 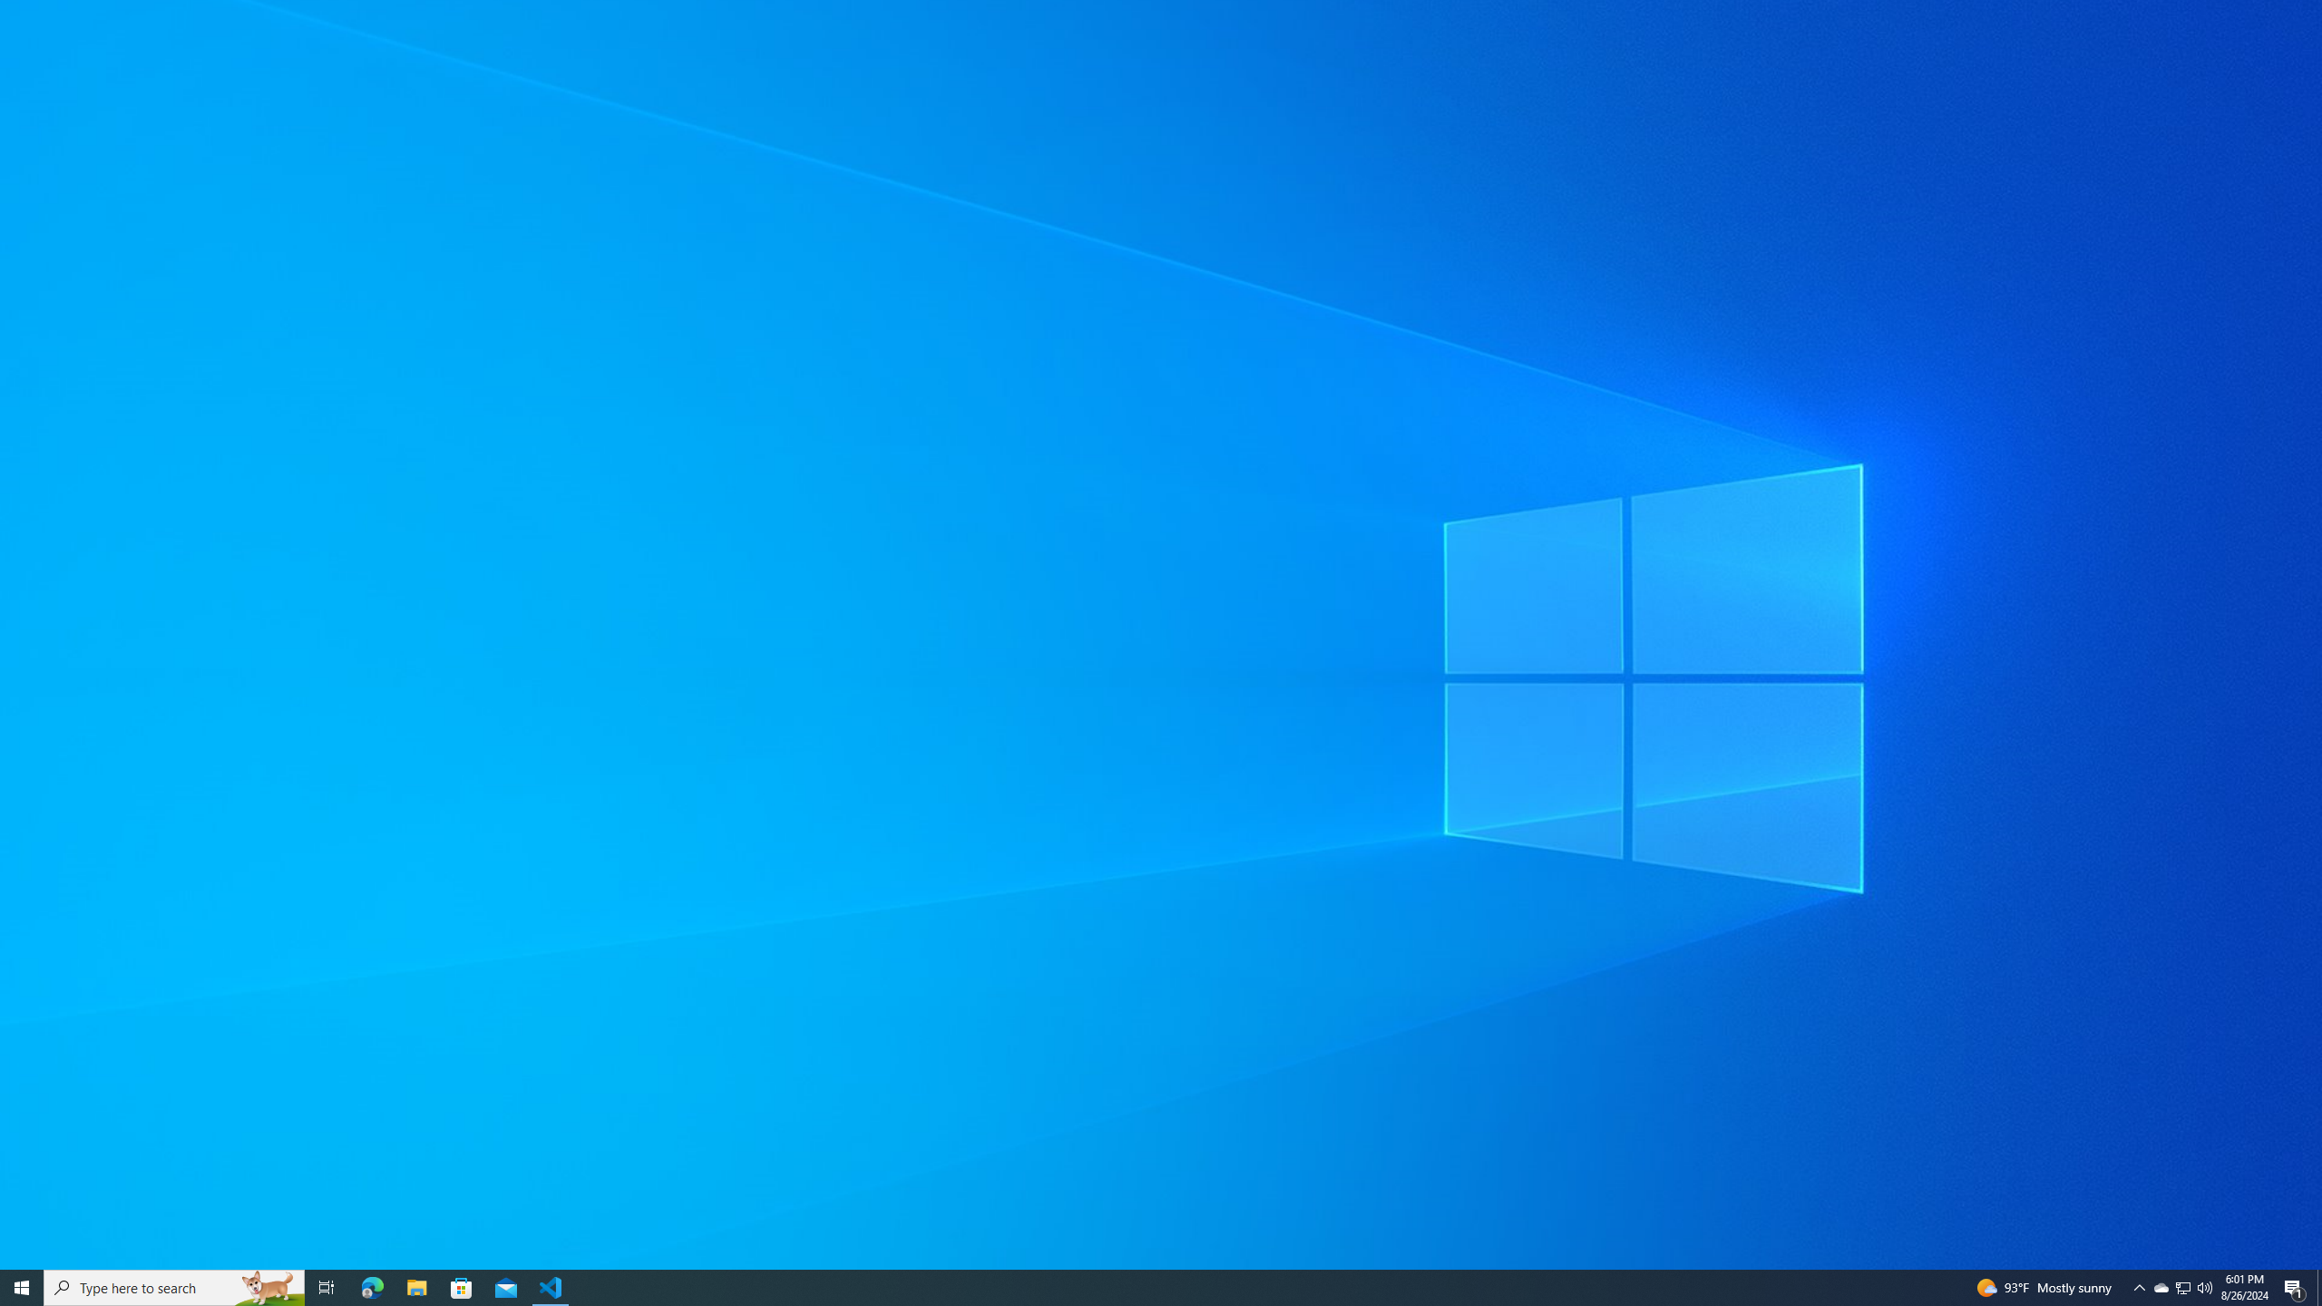 I want to click on Task View, so click(x=2139, y=1288).